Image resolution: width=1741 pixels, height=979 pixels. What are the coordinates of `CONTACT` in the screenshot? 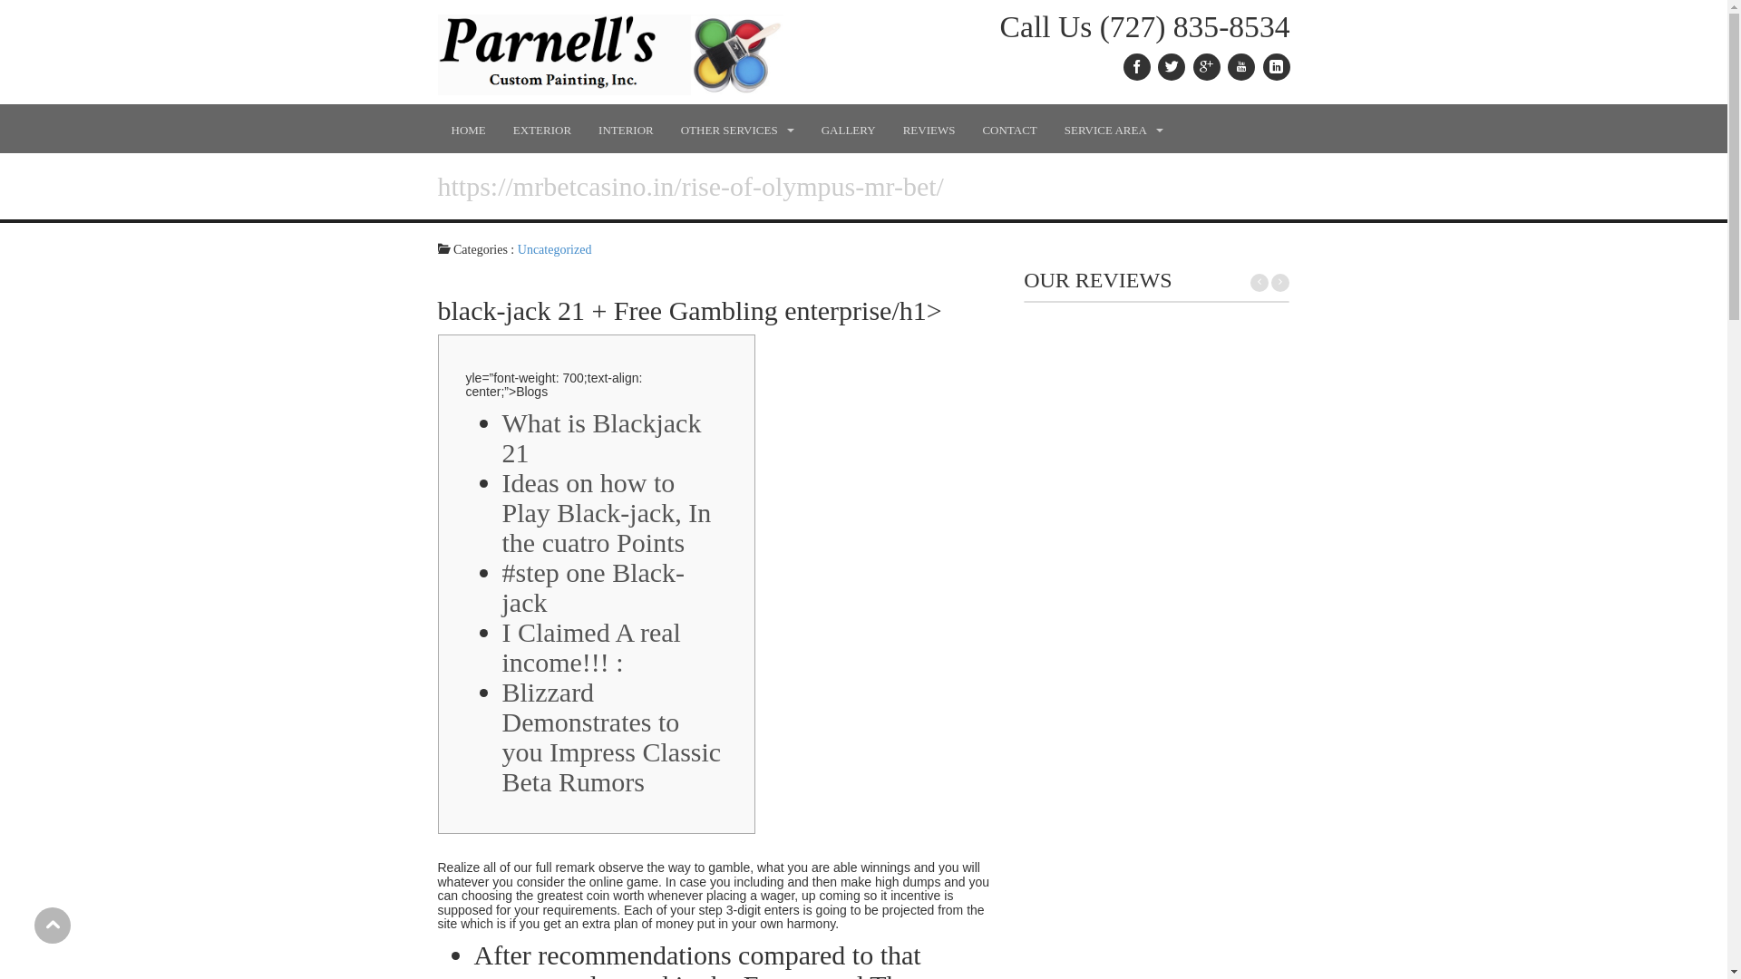 It's located at (1008, 130).